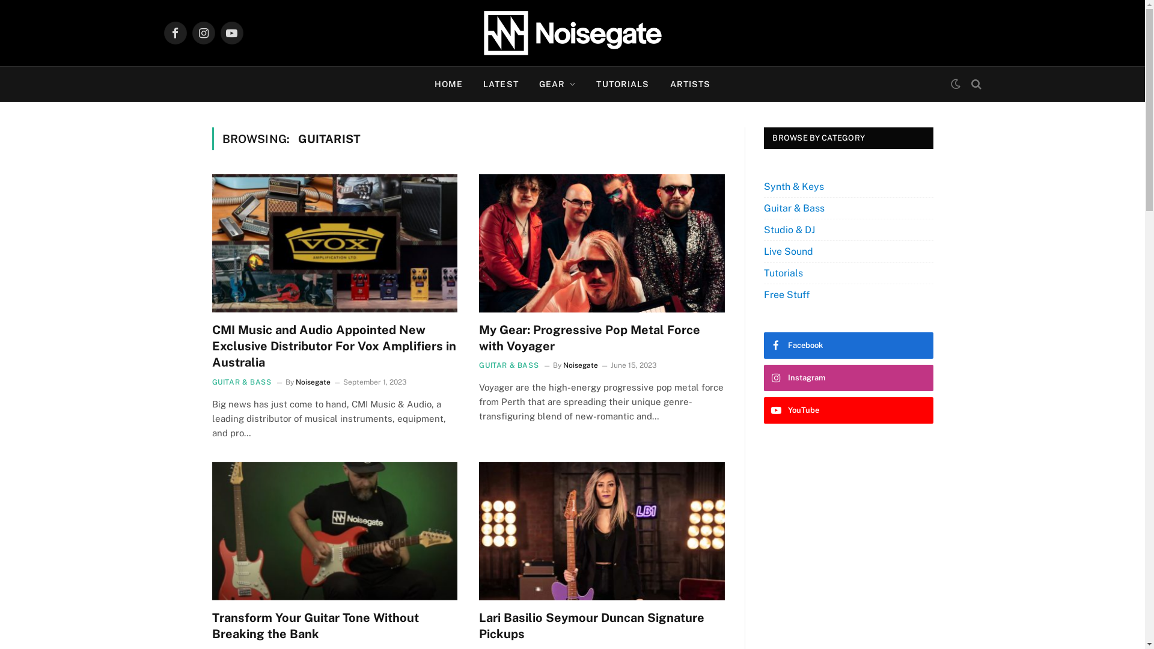 The width and height of the screenshot is (1154, 649). I want to click on Noisegate, so click(313, 382).